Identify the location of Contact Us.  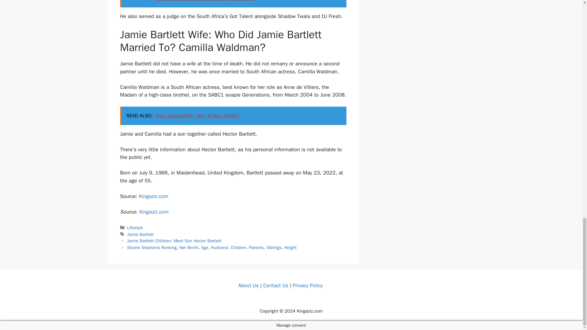
(275, 285).